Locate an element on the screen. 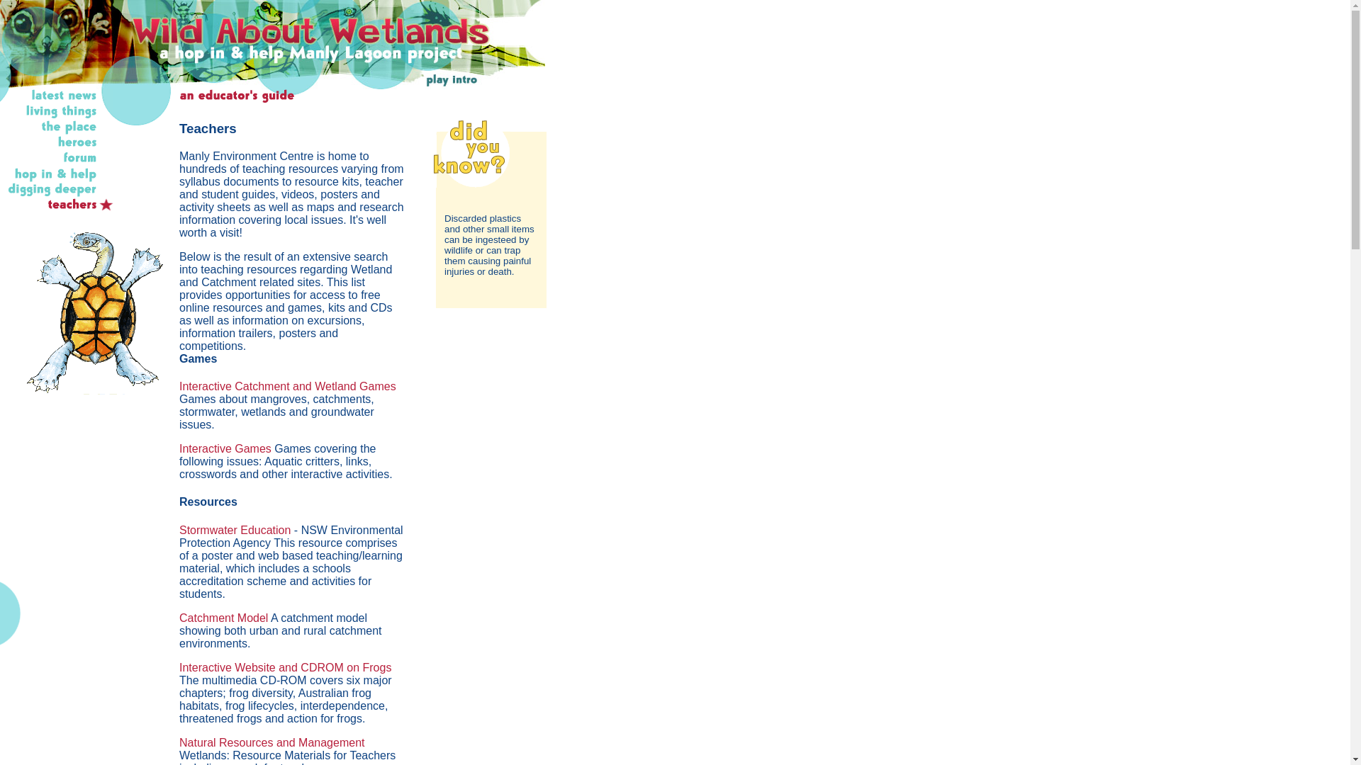 Image resolution: width=1361 pixels, height=765 pixels. Stormwater Education is located at coordinates (235, 530).